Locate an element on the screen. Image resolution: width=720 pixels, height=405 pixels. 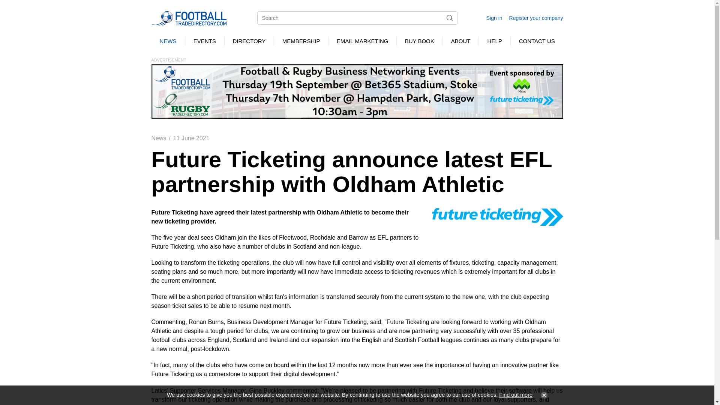
2024 events is located at coordinates (357, 91).